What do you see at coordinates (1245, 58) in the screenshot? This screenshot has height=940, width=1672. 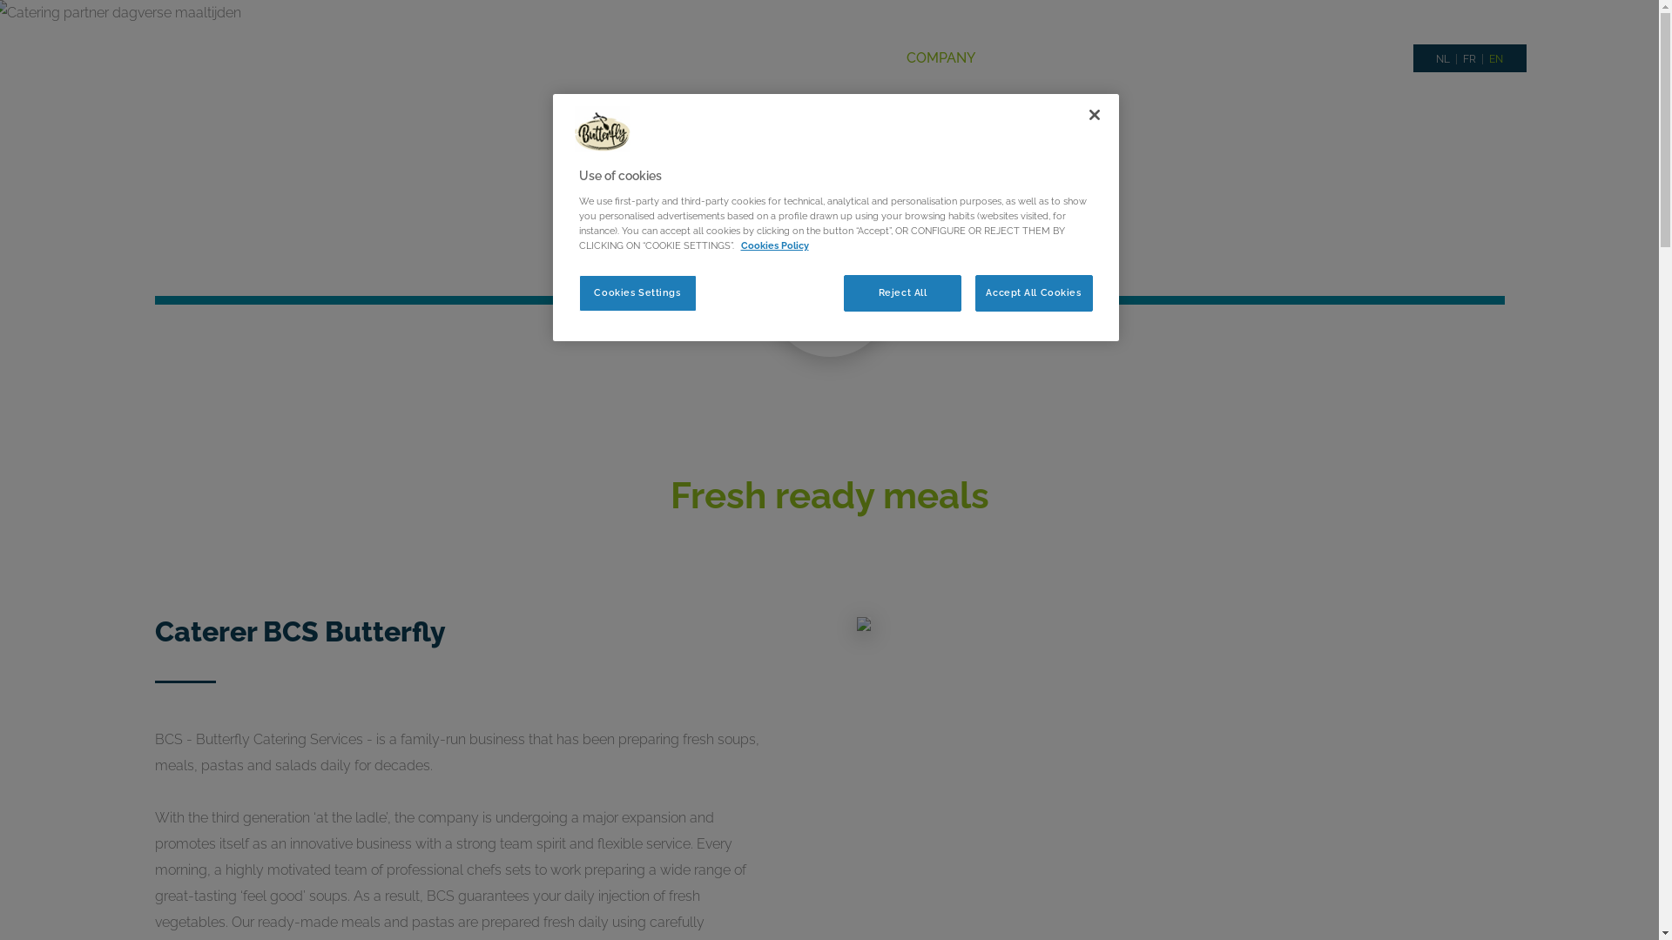 I see `WANT TO MEET?` at bounding box center [1245, 58].